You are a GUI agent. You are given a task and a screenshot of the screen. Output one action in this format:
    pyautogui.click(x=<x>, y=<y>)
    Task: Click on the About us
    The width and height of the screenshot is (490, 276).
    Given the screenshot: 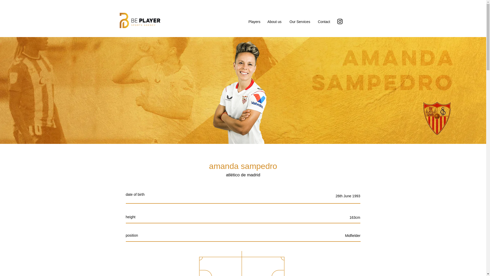 What is the action you would take?
    pyautogui.click(x=275, y=22)
    